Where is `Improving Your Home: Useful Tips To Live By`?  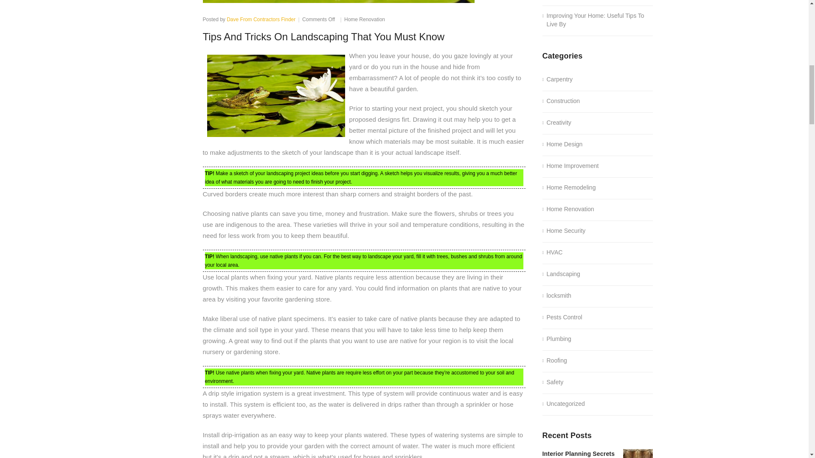 Improving Your Home: Useful Tips To Live By is located at coordinates (598, 20).